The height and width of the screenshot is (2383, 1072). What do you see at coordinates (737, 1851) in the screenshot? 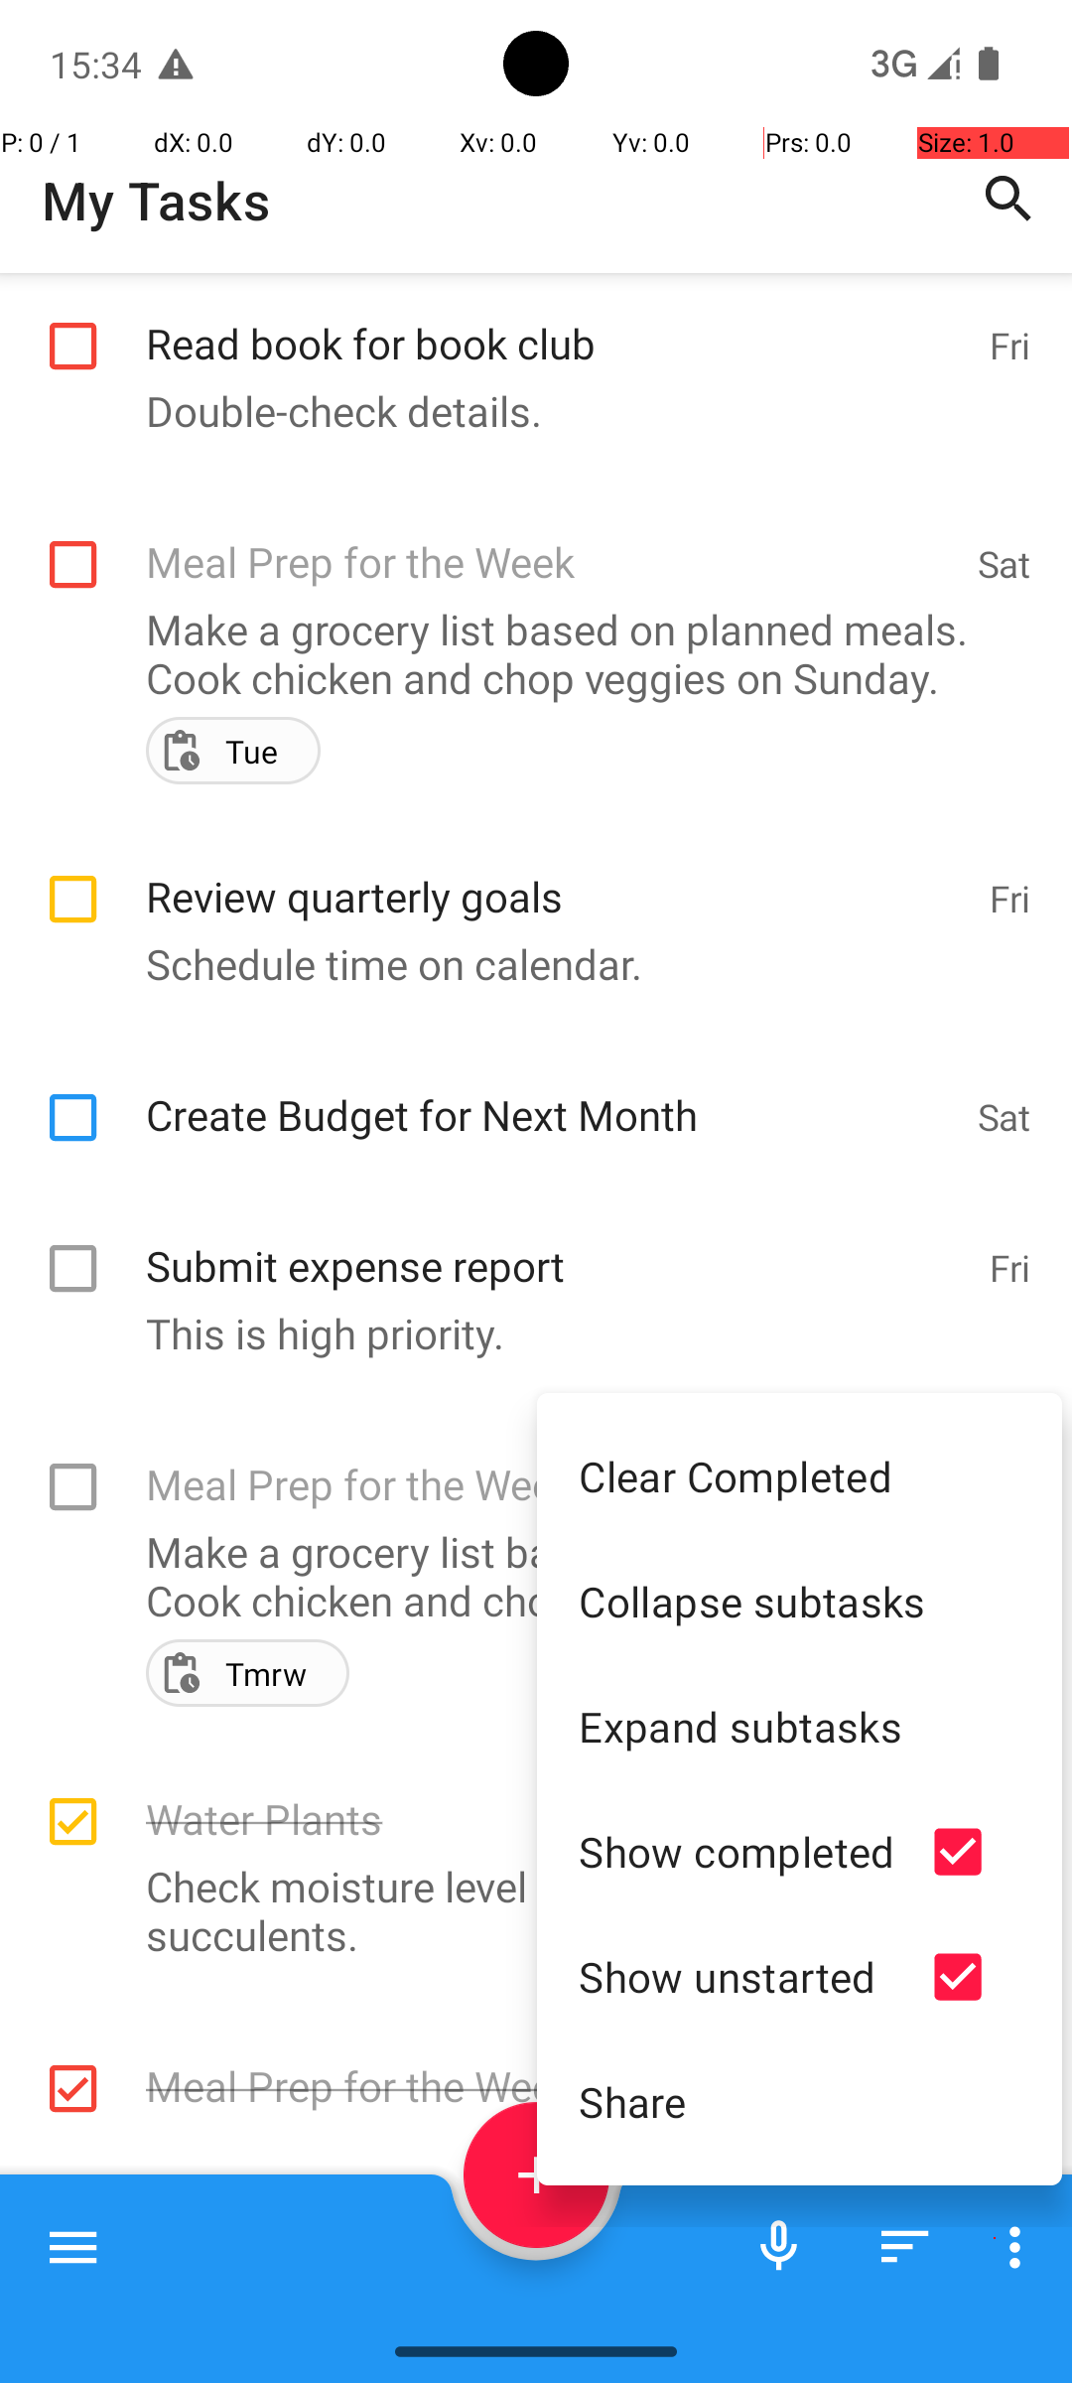
I see `Show completed` at bounding box center [737, 1851].